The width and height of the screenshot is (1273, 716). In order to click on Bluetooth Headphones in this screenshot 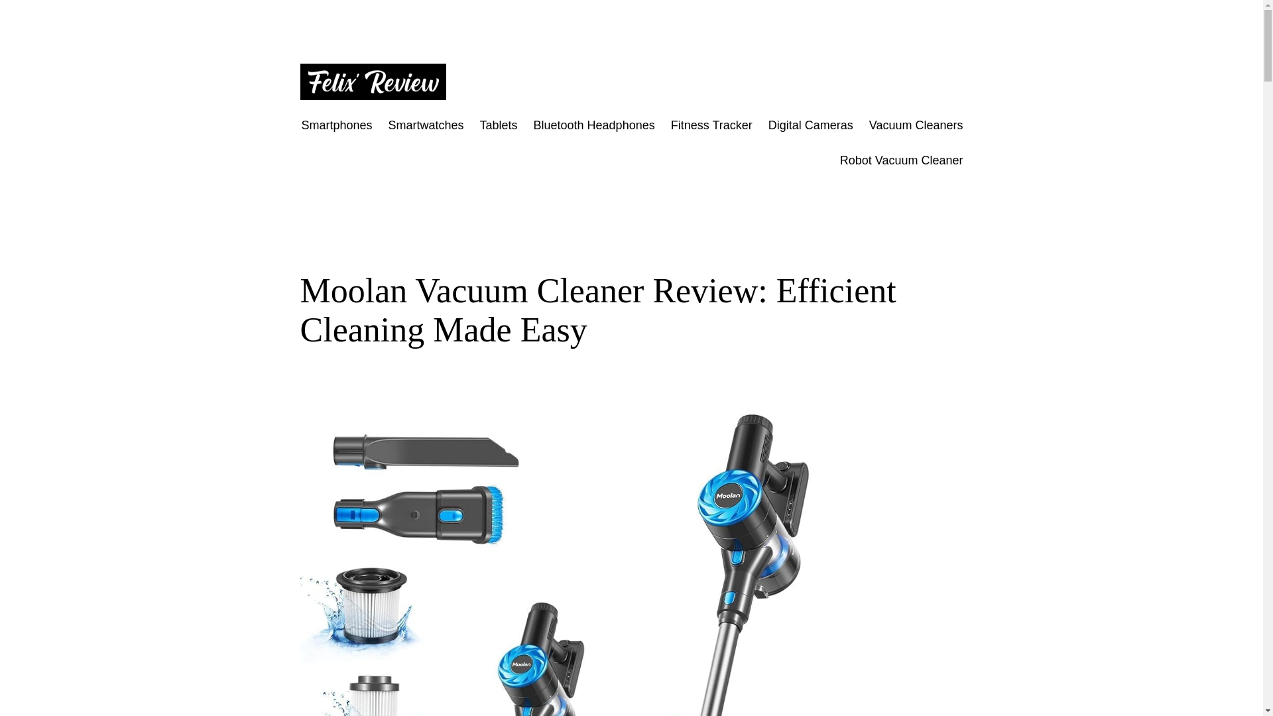, I will do `click(594, 125)`.